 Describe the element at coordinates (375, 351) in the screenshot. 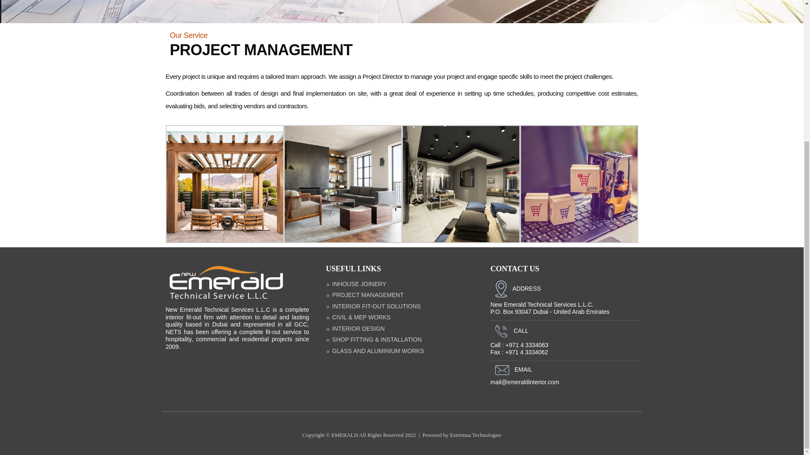

I see `GLASS AND ALUMINIUM WORKS` at that location.